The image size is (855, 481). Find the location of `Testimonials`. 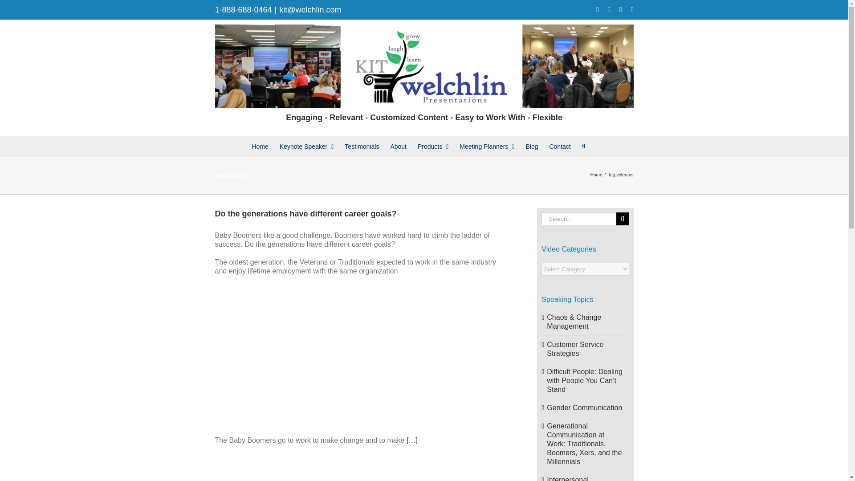

Testimonials is located at coordinates (362, 145).